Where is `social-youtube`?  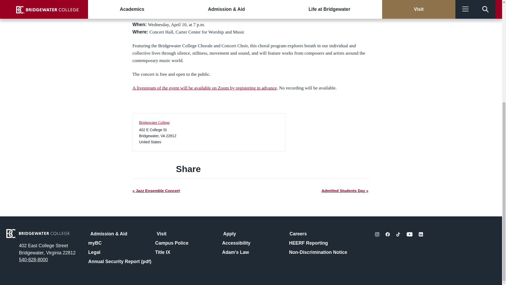
social-youtube is located at coordinates (410, 234).